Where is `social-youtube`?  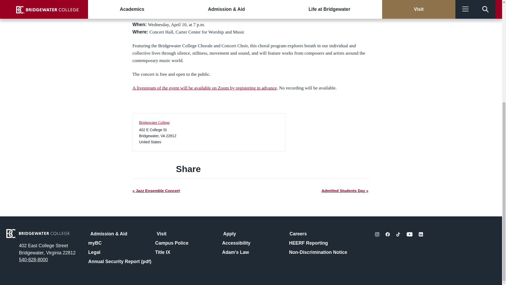
social-youtube is located at coordinates (410, 234).